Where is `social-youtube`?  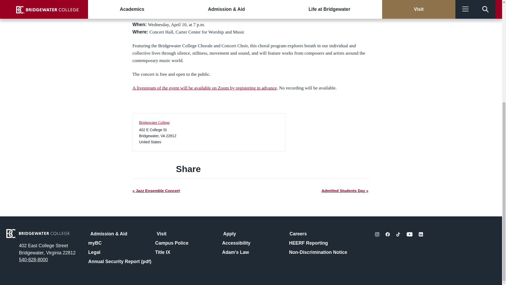
social-youtube is located at coordinates (410, 234).